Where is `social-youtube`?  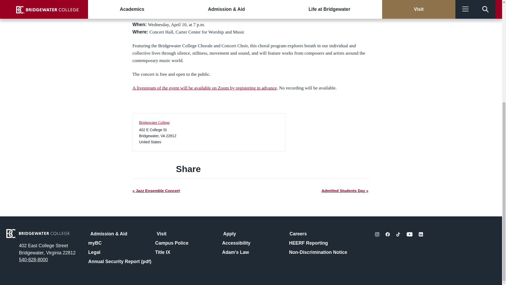
social-youtube is located at coordinates (410, 234).